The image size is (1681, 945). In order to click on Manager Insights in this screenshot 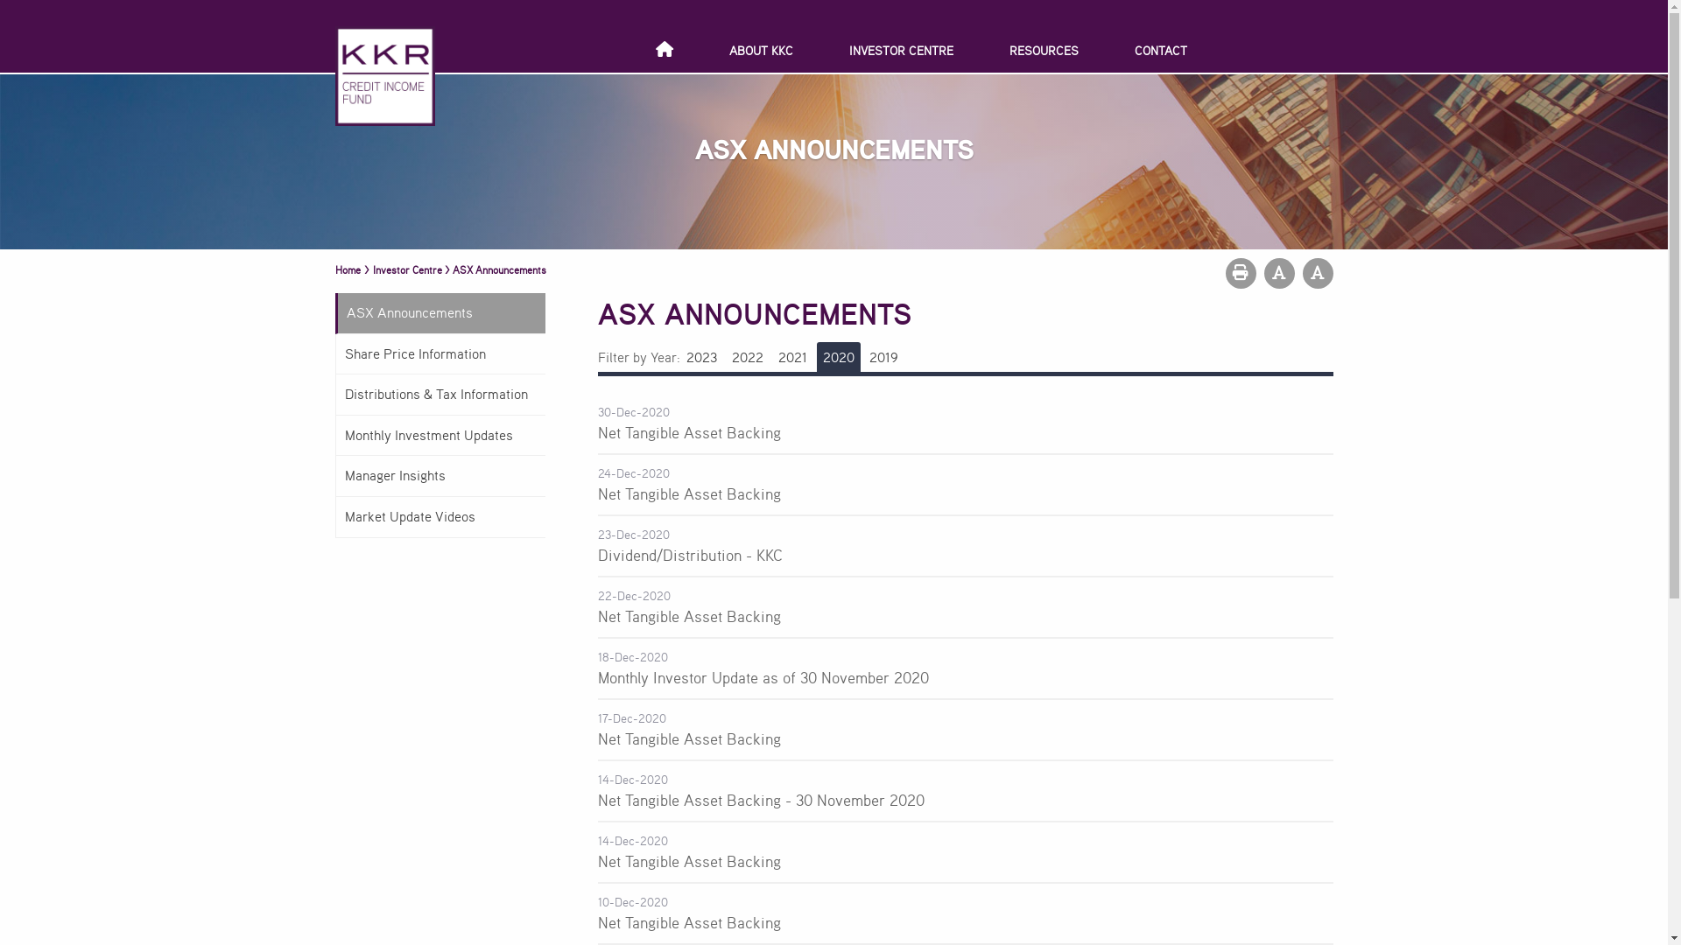, I will do `click(440, 476)`.